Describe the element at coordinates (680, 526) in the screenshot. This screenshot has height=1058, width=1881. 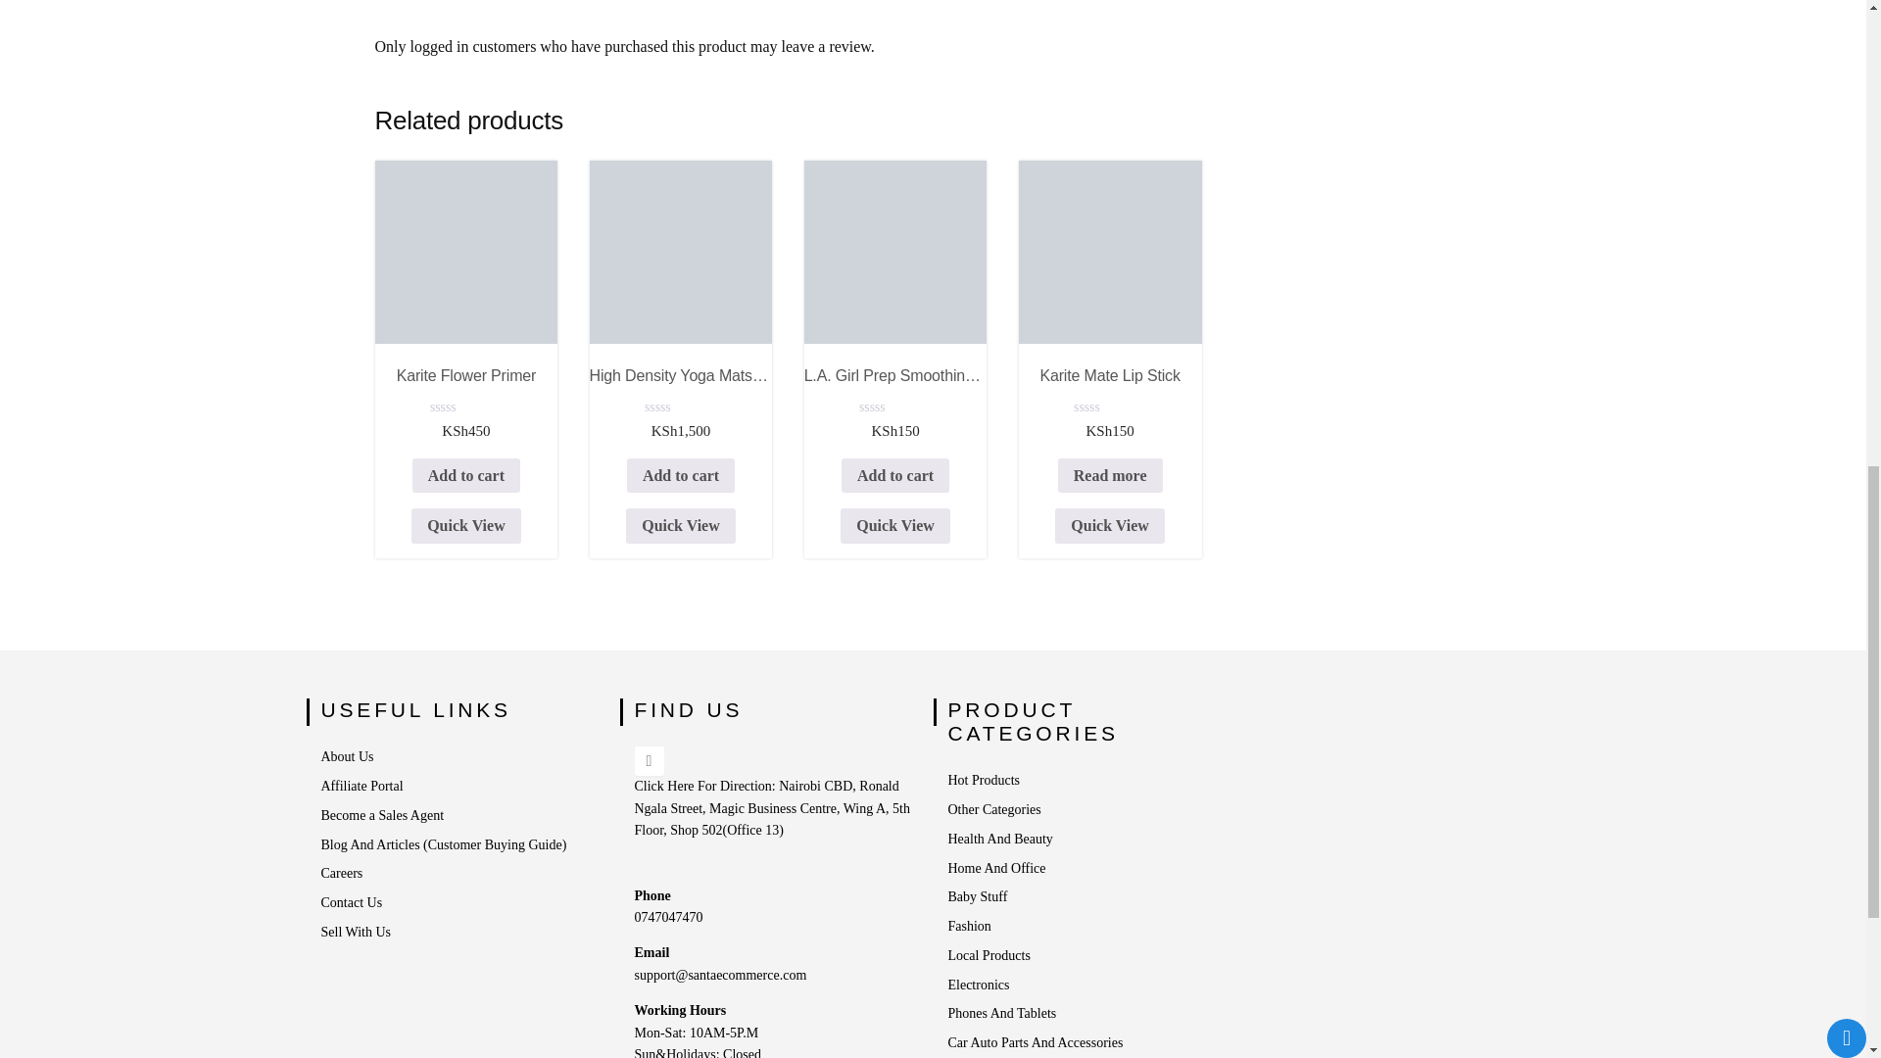
I see `Quick View` at that location.